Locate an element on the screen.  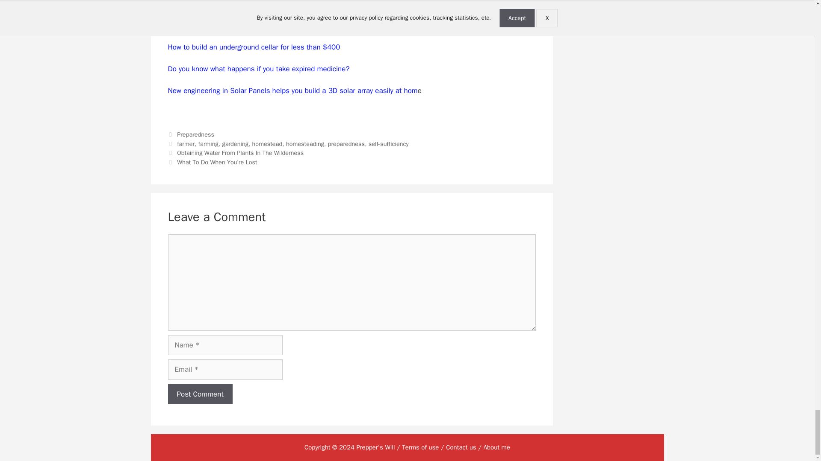
homestead is located at coordinates (267, 143).